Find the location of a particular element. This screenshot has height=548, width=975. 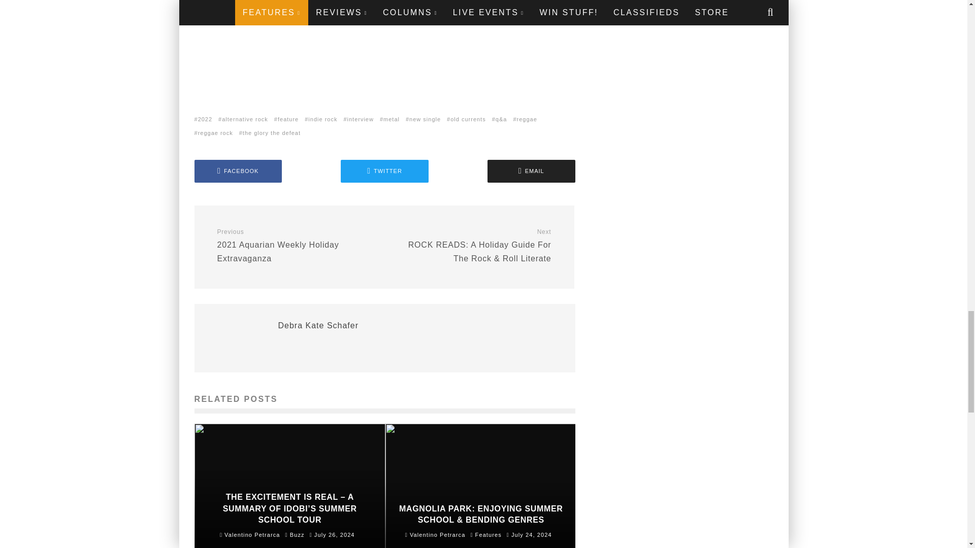

Spotify Embed: Old Currents is located at coordinates (384, 46).